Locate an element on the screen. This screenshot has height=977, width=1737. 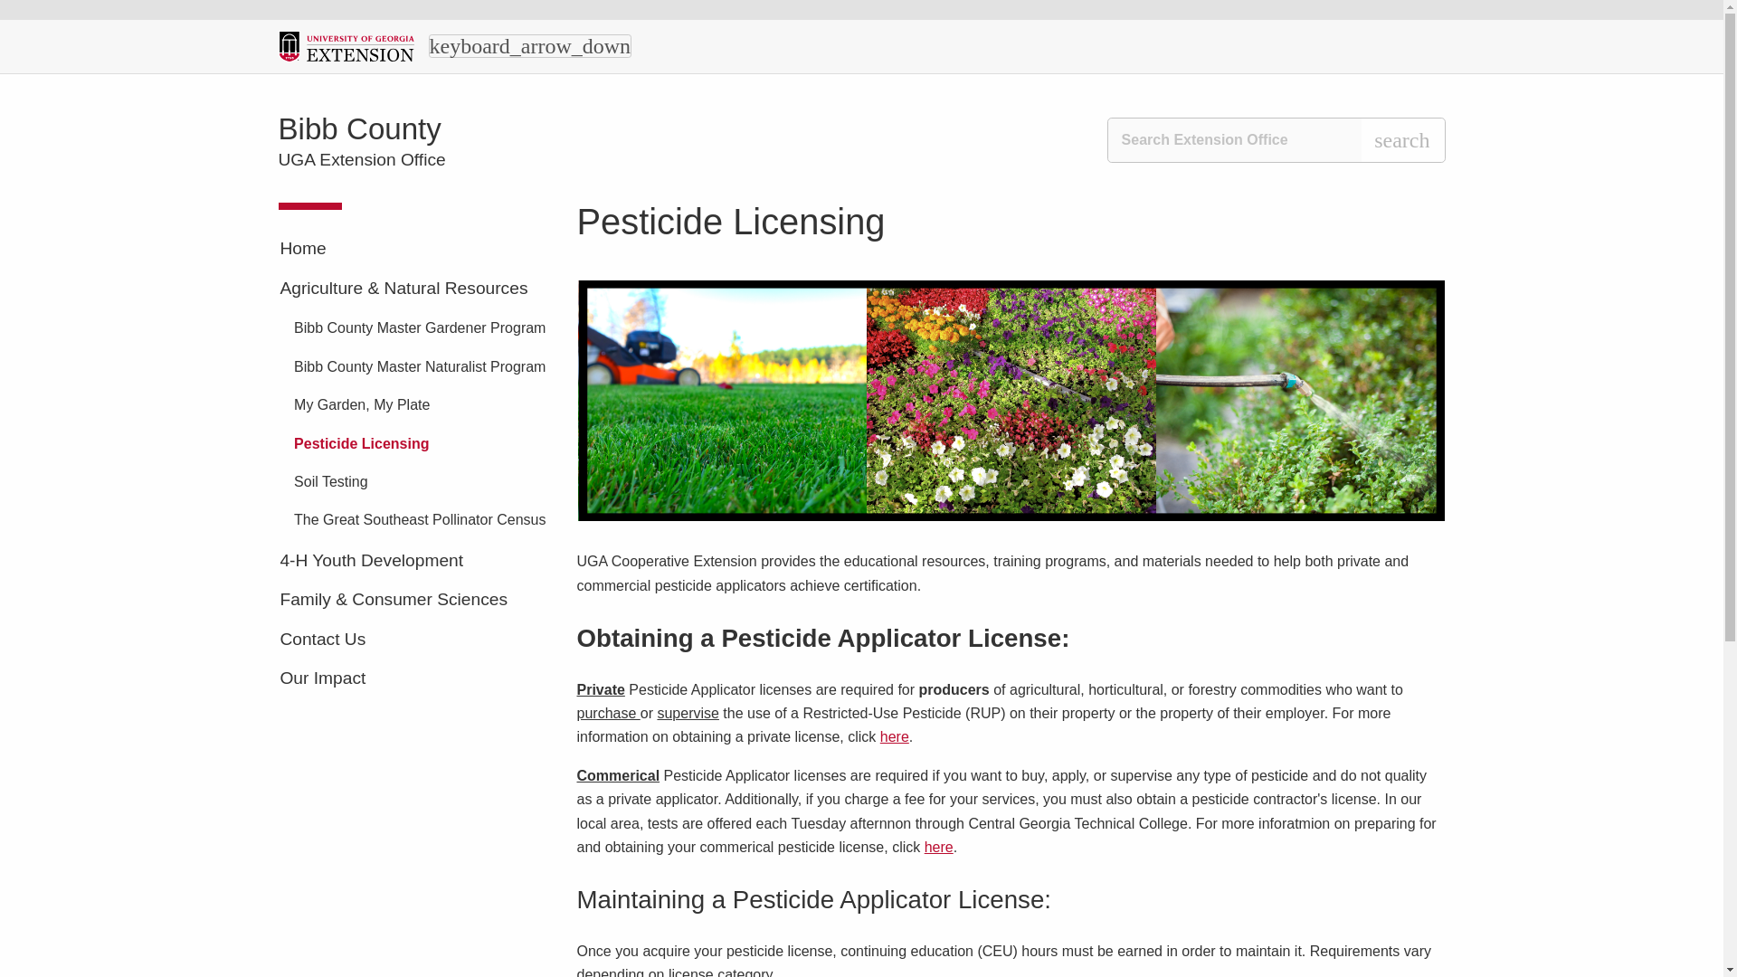
My Garden, My Plate is located at coordinates (422, 405).